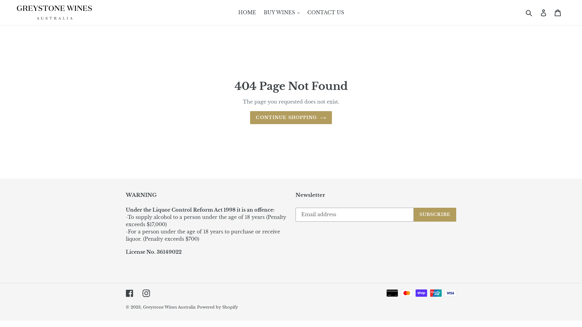  What do you see at coordinates (529, 12) in the screenshot?
I see `Submit` at bounding box center [529, 12].